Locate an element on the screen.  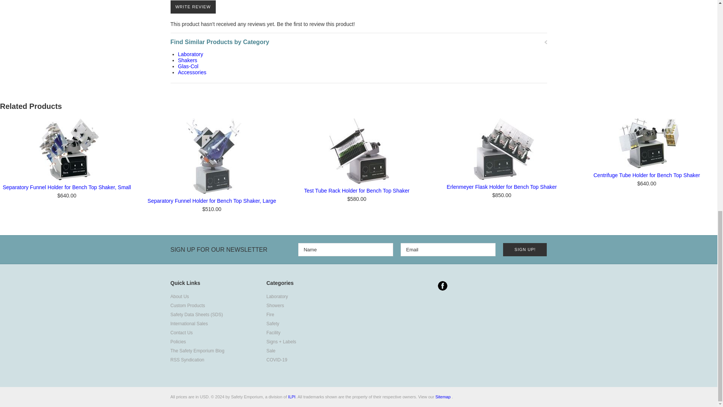
US Dollars is located at coordinates (204, 396).